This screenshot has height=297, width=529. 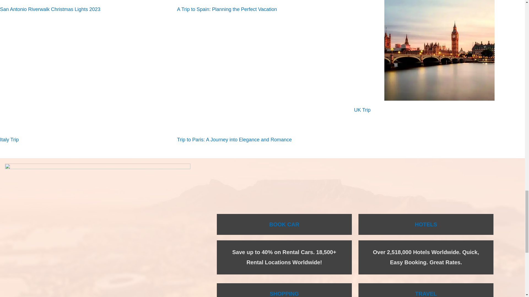 What do you see at coordinates (284, 224) in the screenshot?
I see `BOOK CAR` at bounding box center [284, 224].